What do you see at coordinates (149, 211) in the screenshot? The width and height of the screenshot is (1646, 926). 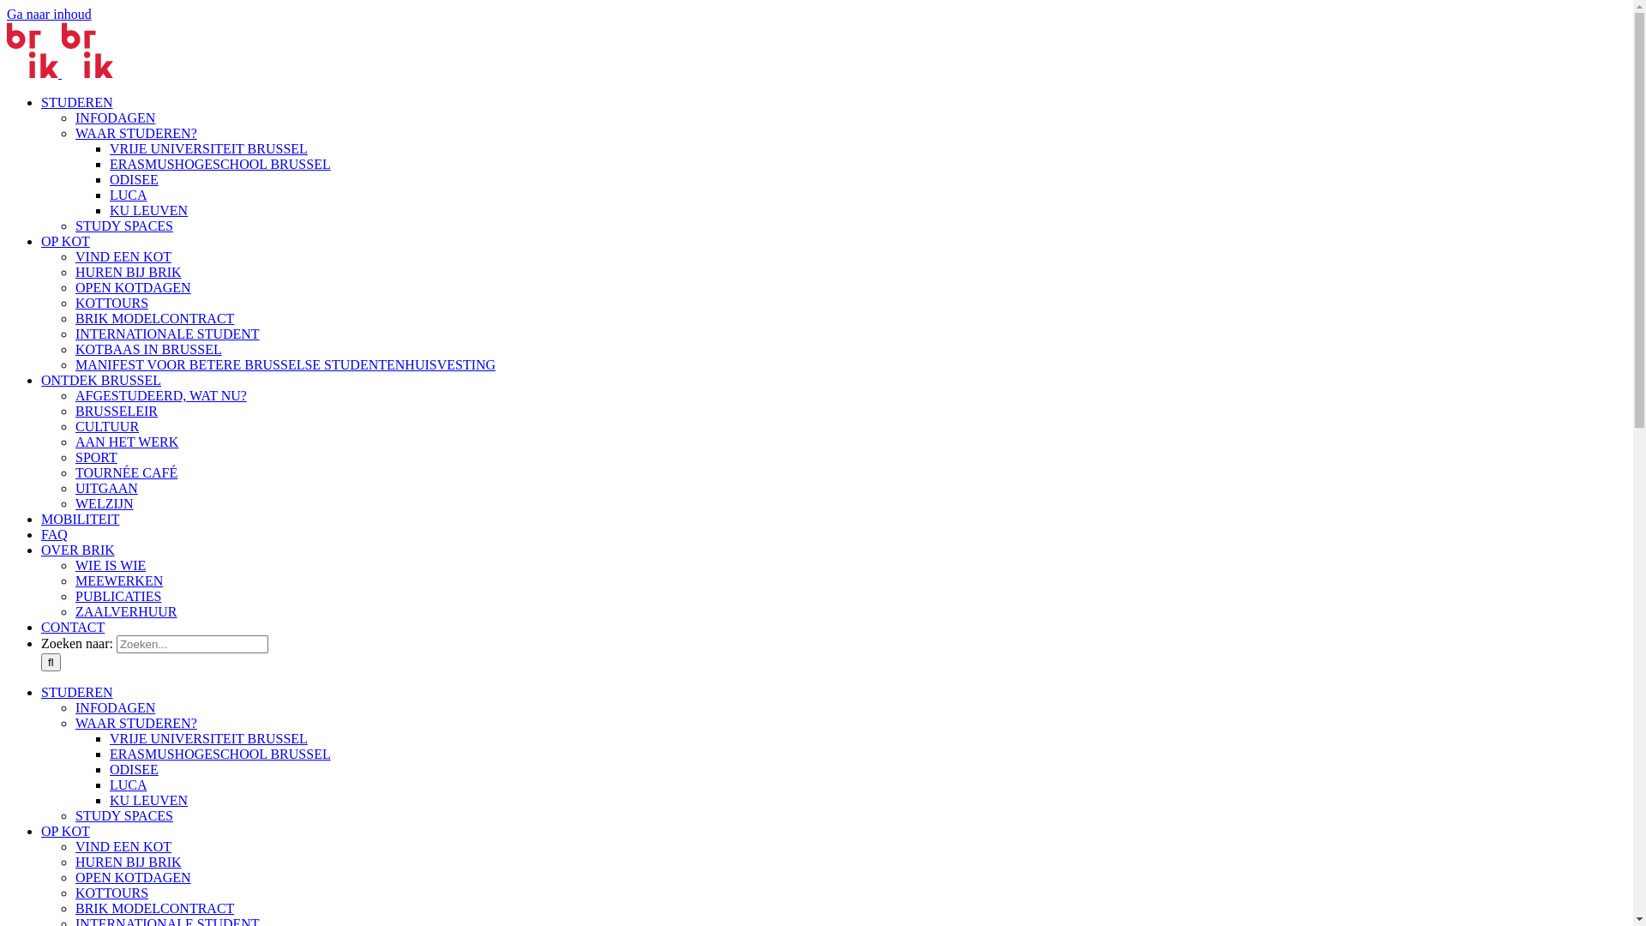 I see `KU LEUVEN` at bounding box center [149, 211].